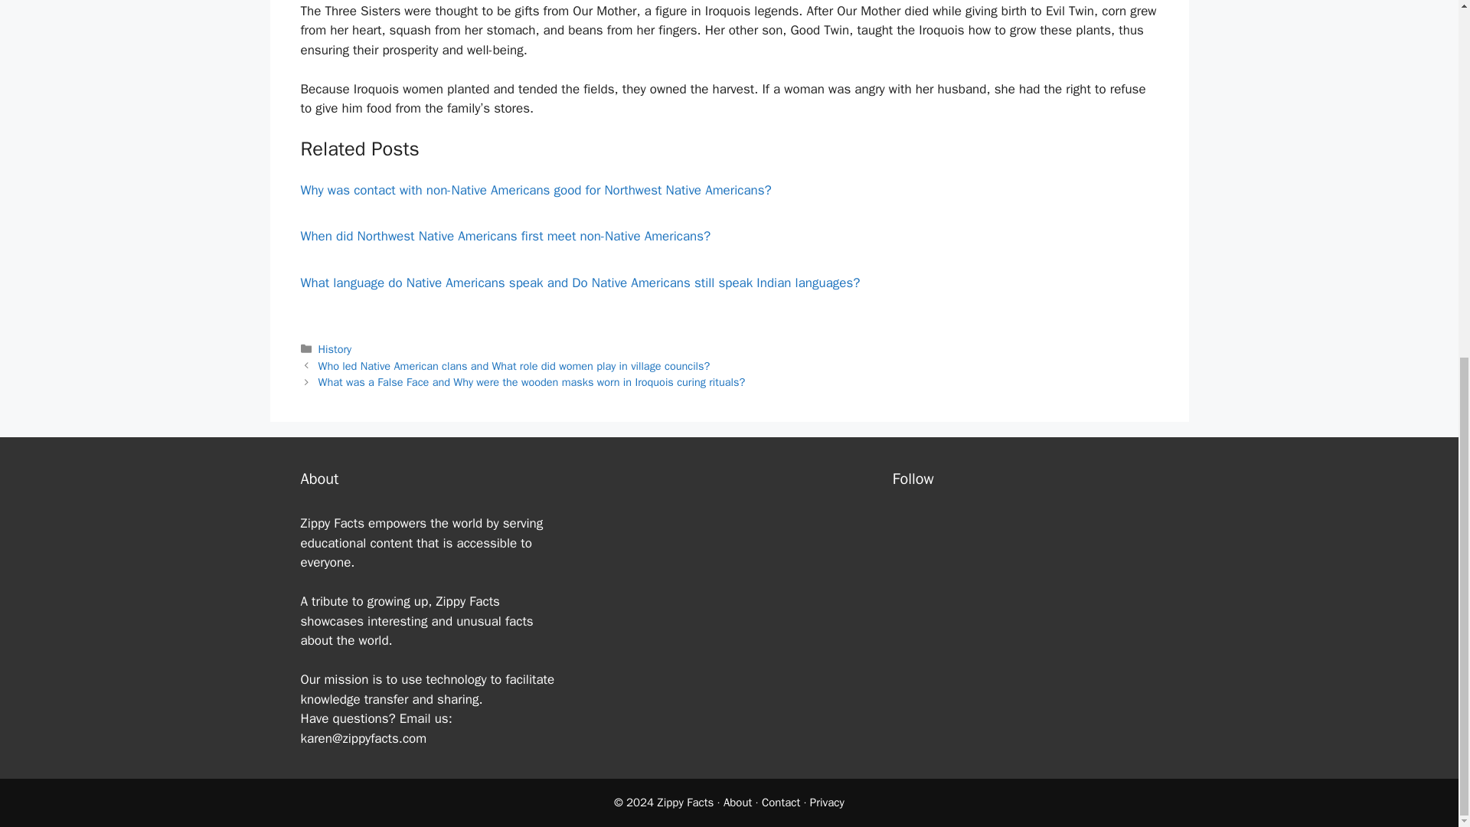  Describe the element at coordinates (335, 349) in the screenshot. I see `History` at that location.